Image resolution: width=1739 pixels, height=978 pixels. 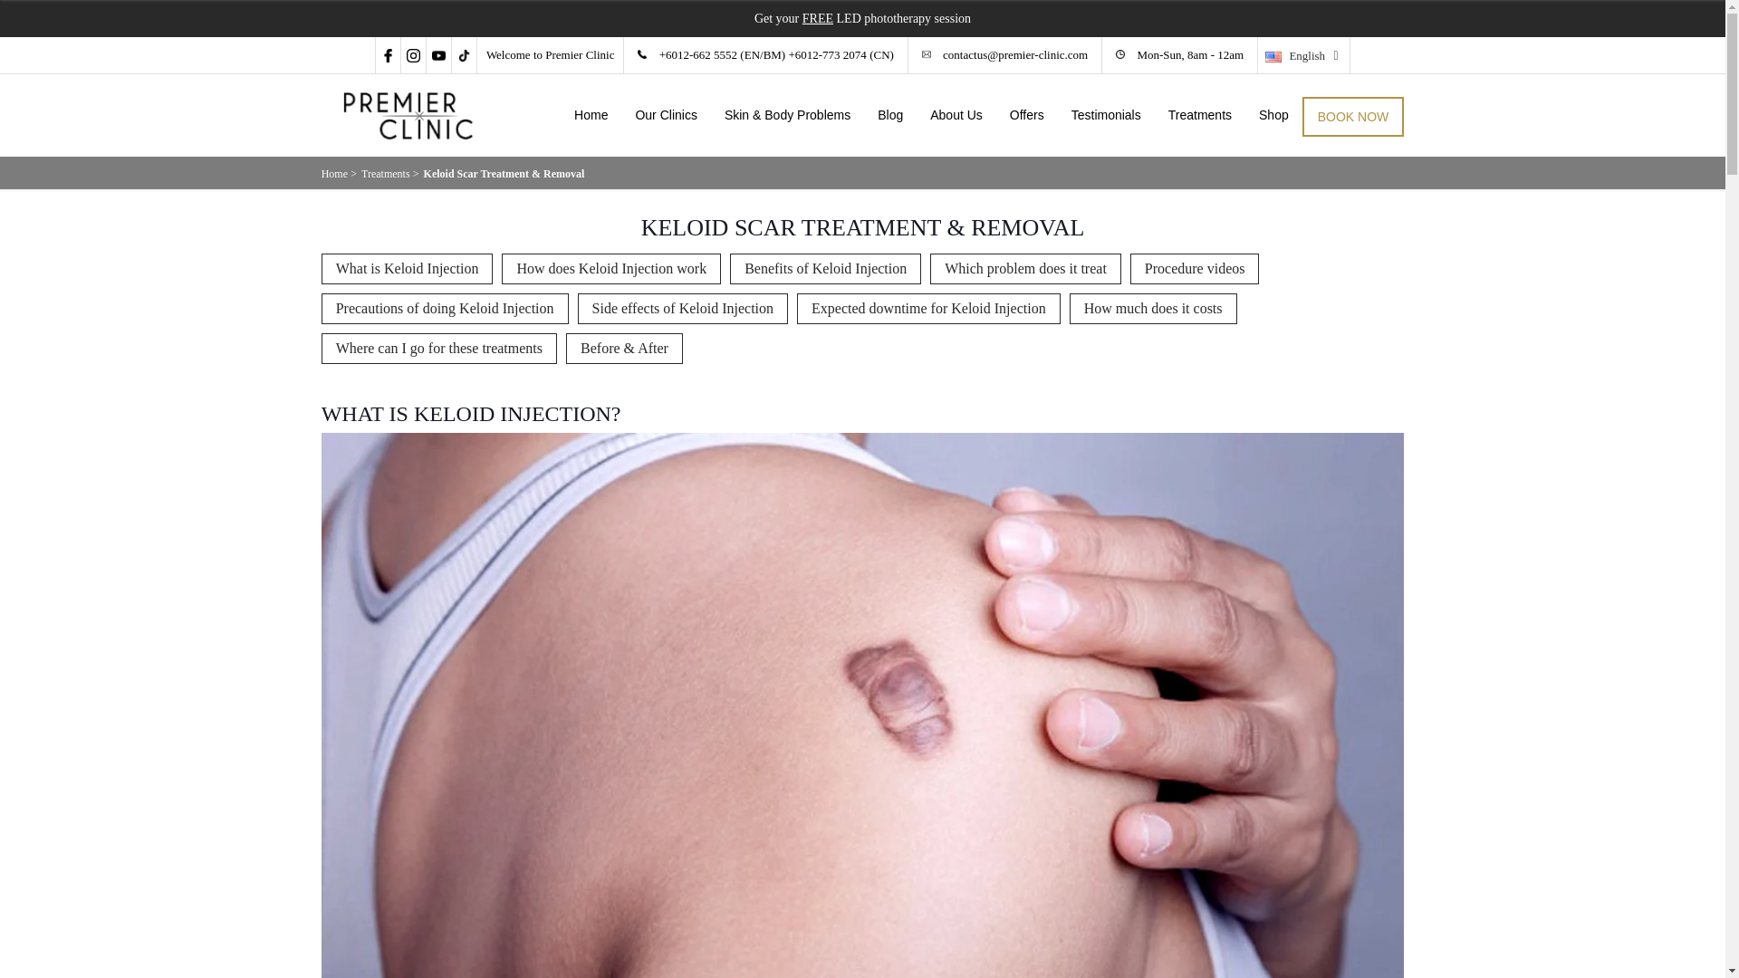 I want to click on English, so click(x=1302, y=53).